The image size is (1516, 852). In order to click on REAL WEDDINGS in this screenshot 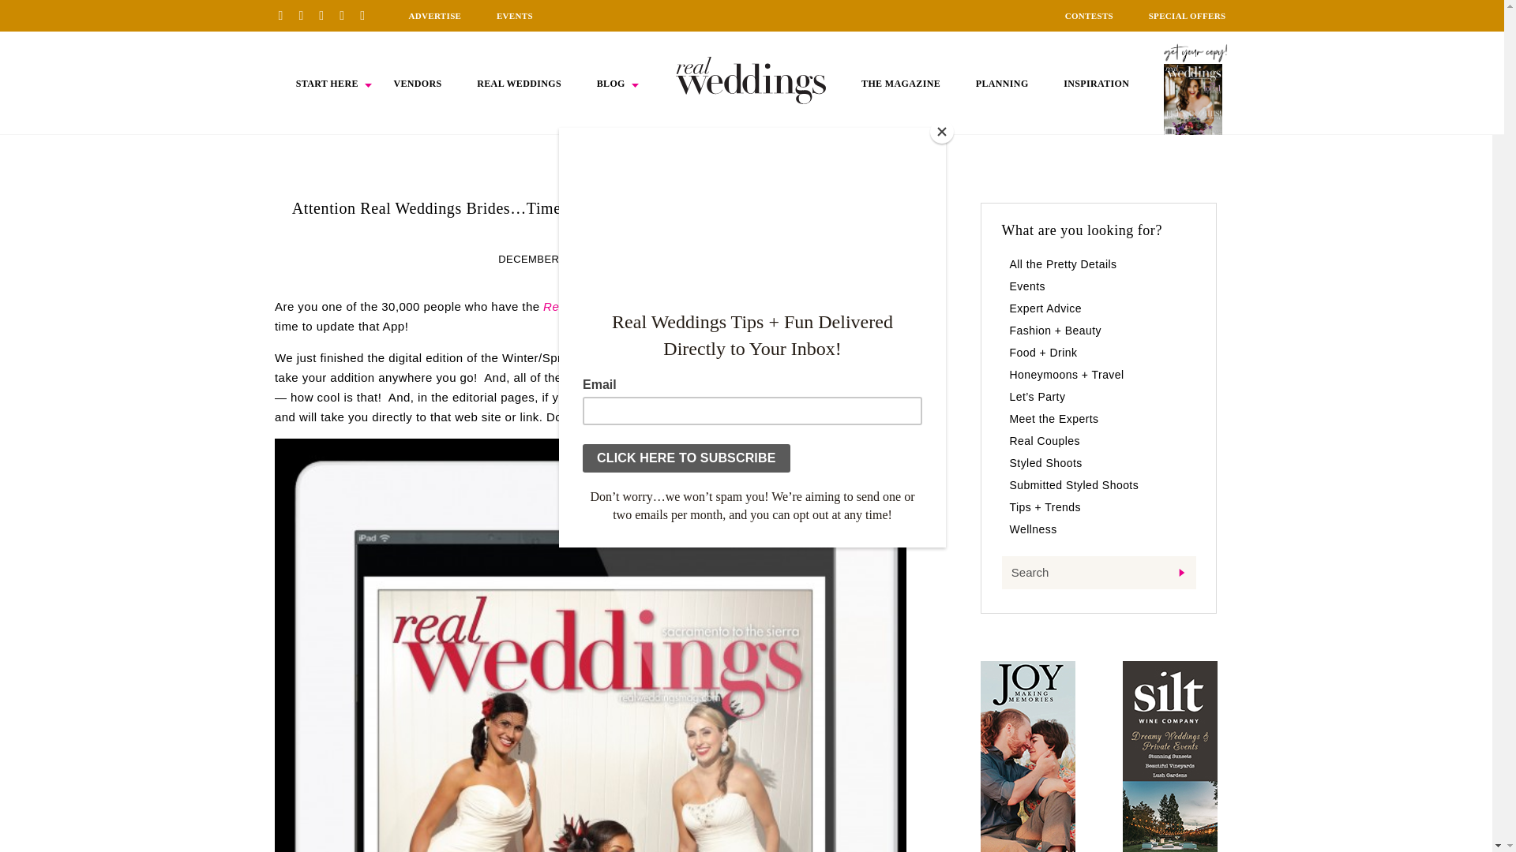, I will do `click(519, 84)`.